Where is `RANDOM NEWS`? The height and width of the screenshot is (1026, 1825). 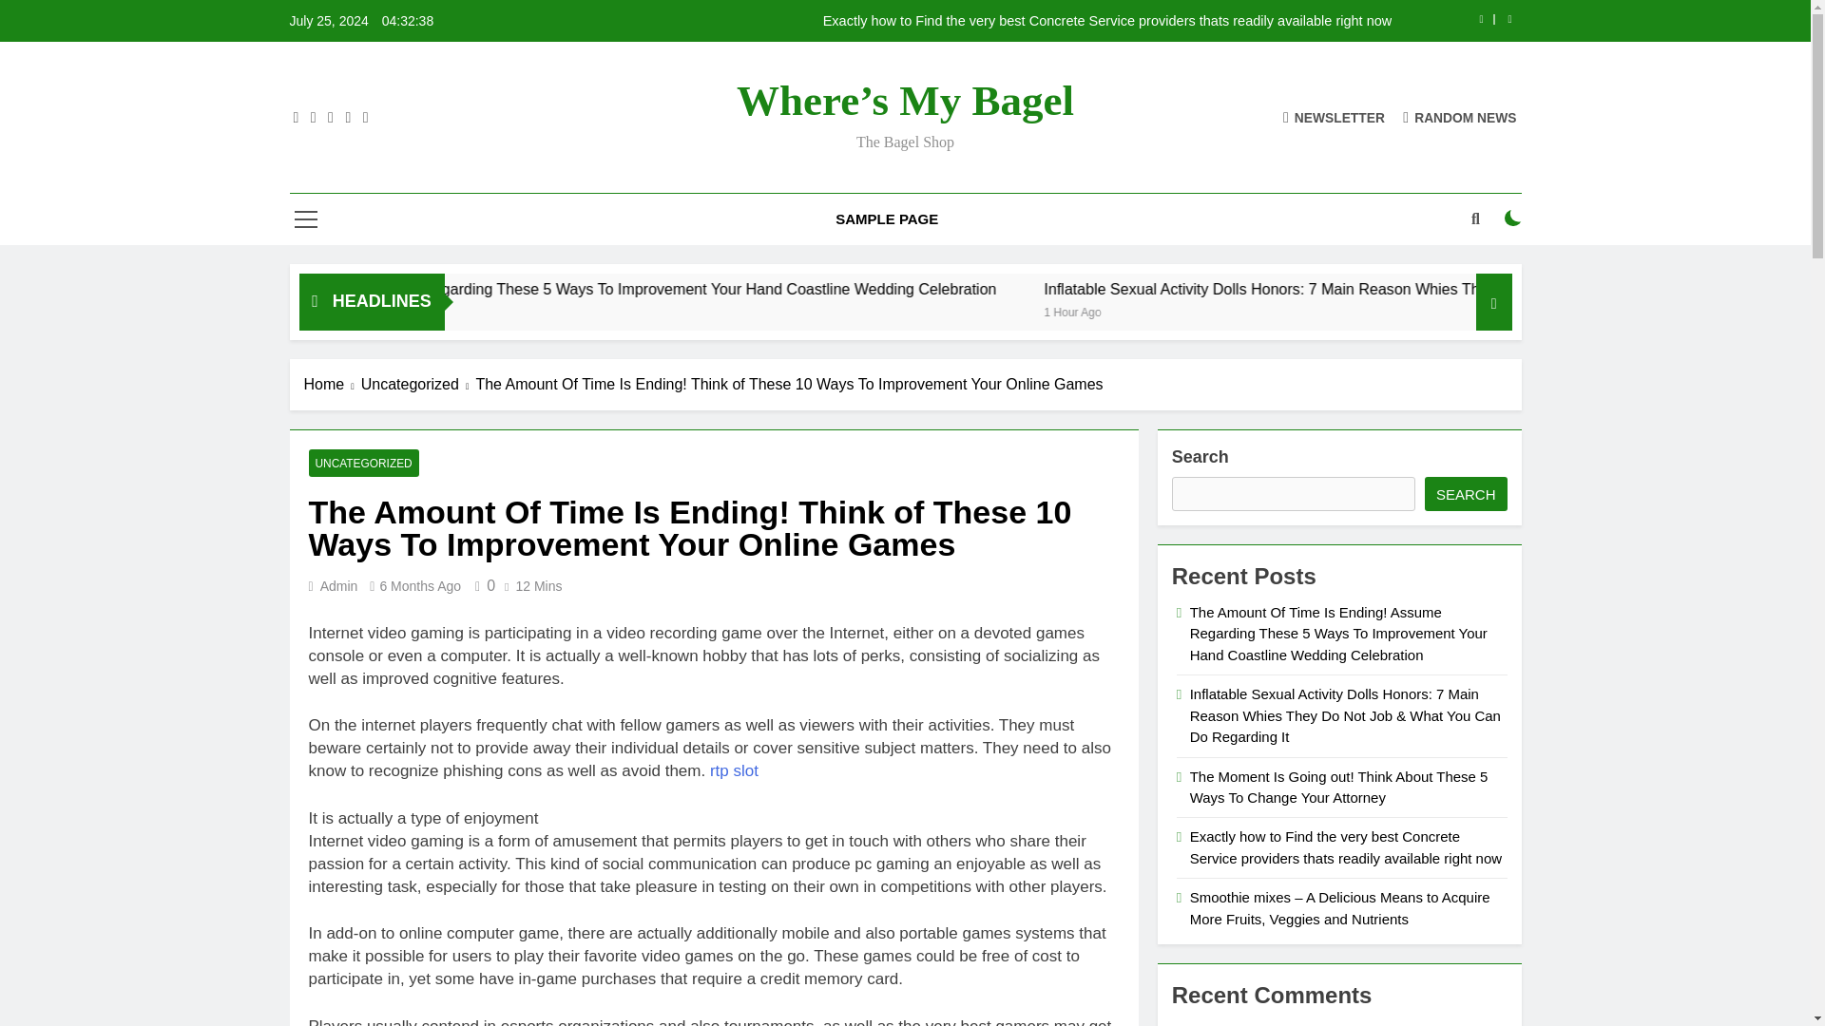
RANDOM NEWS is located at coordinates (1460, 116).